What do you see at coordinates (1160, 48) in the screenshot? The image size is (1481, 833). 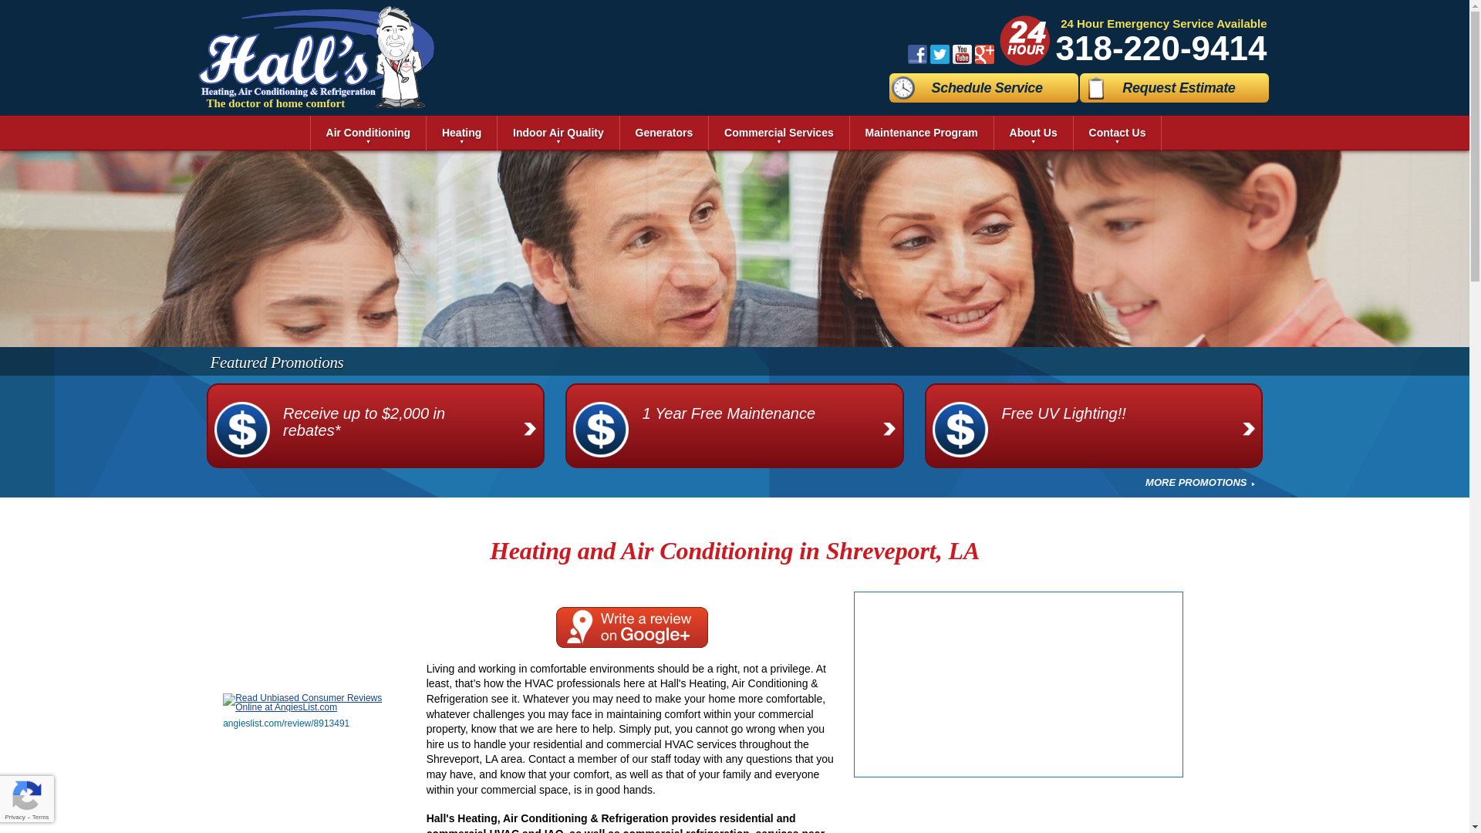 I see `318-220-9414` at bounding box center [1160, 48].